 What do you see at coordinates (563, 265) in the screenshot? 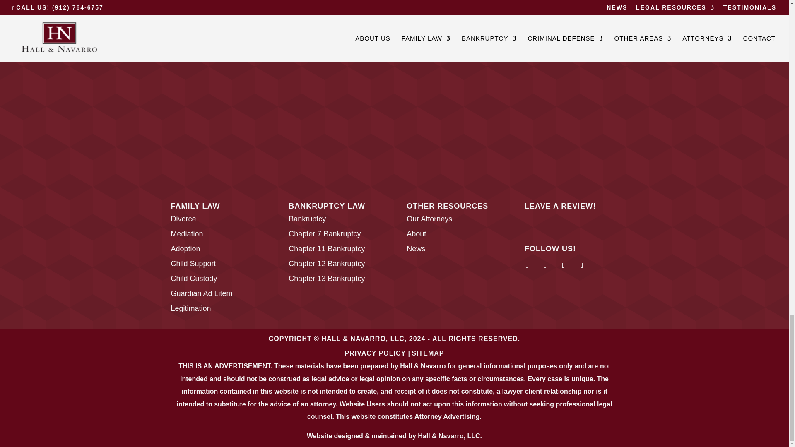
I see `Follow on LinkedIn` at bounding box center [563, 265].